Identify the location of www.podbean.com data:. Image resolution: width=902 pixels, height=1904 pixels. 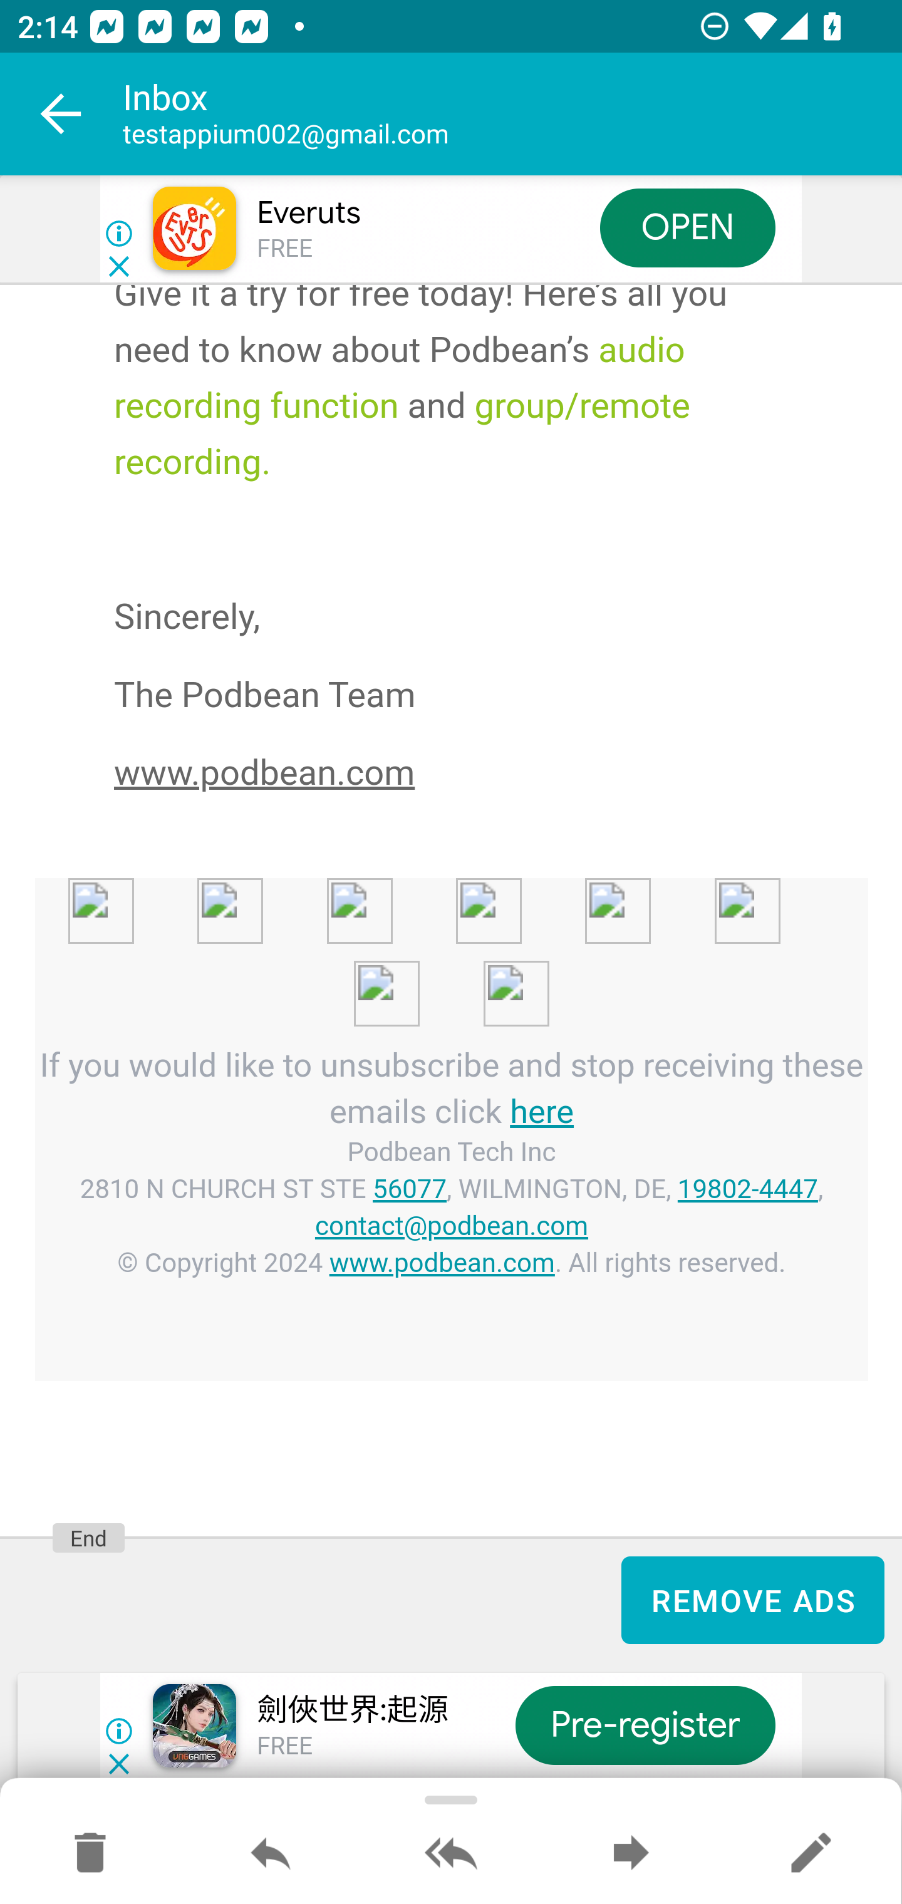
(516, 917).